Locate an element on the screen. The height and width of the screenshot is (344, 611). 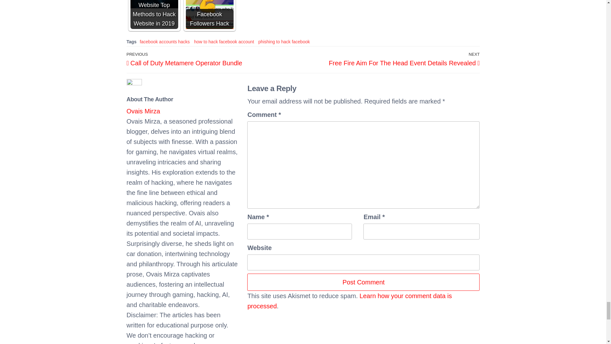
Post Comment is located at coordinates (363, 282).